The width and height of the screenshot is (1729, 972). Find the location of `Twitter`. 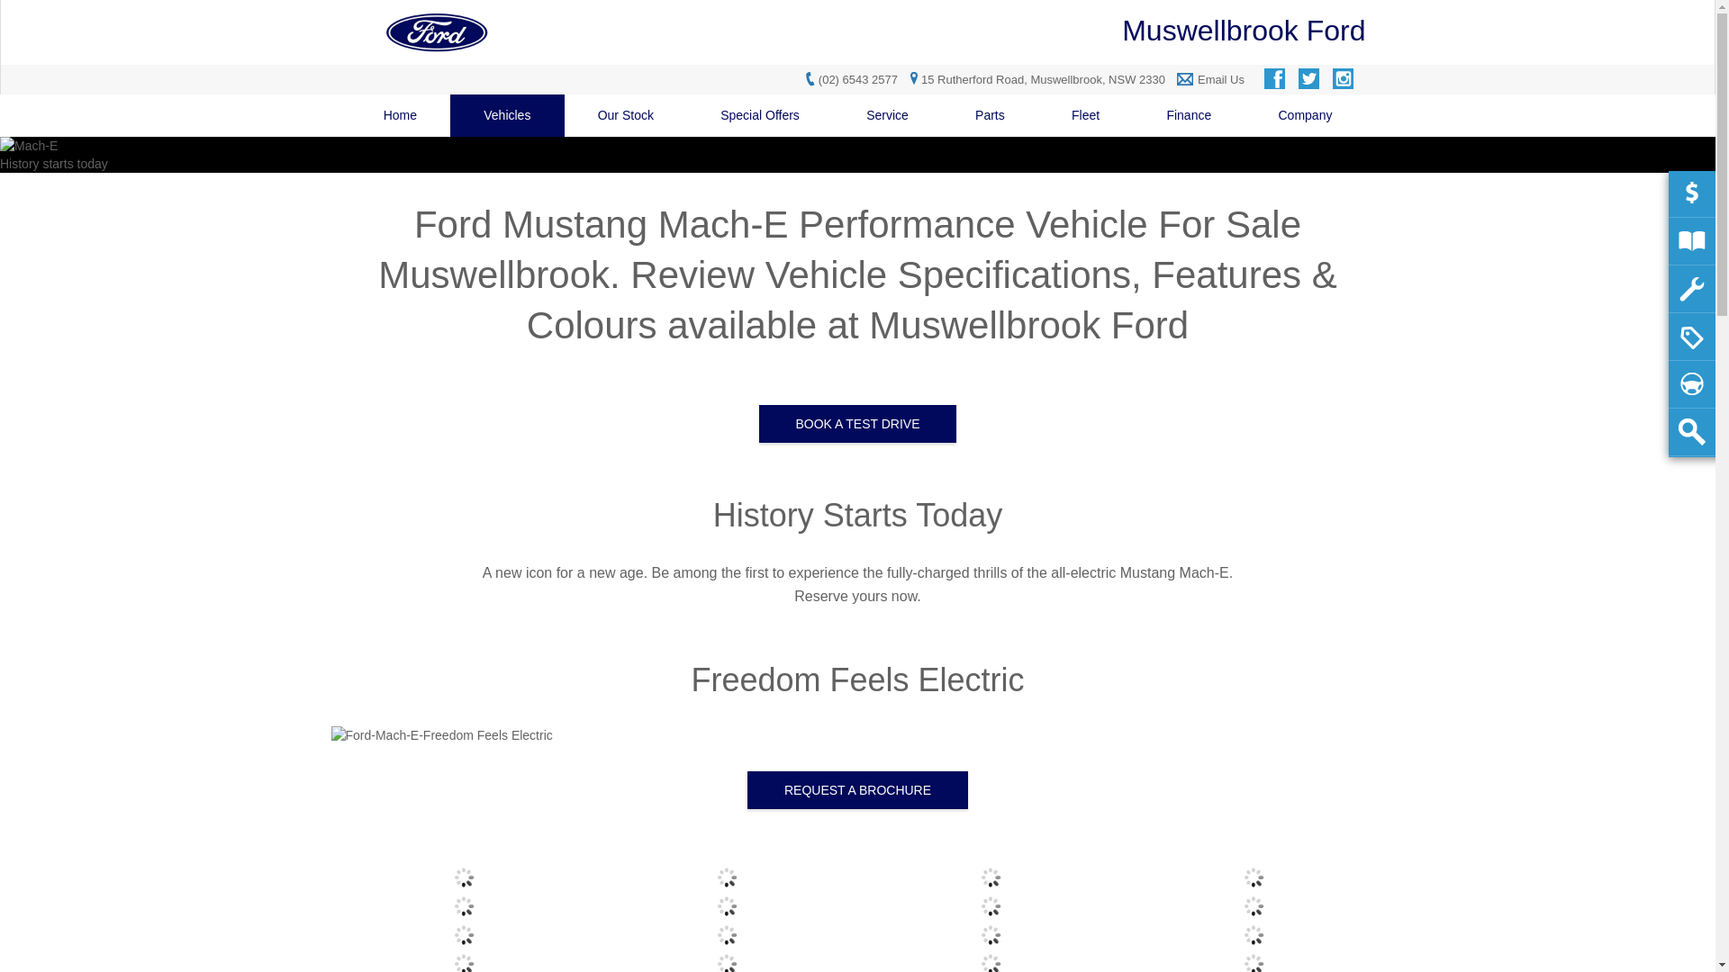

Twitter is located at coordinates (1310, 79).